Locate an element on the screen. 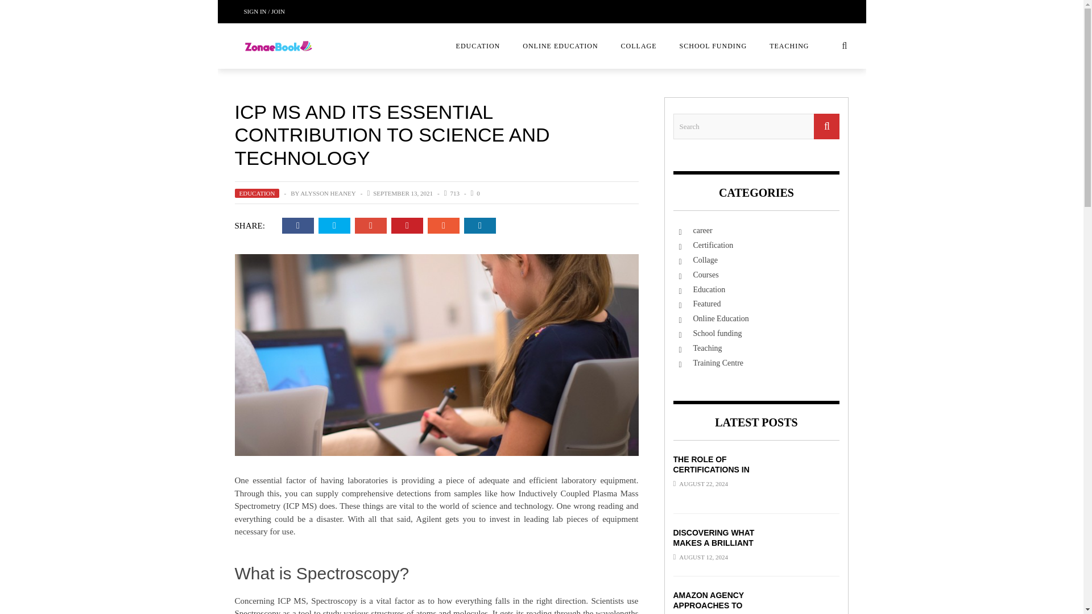 The height and width of the screenshot is (614, 1092). EDUCATION is located at coordinates (257, 193).